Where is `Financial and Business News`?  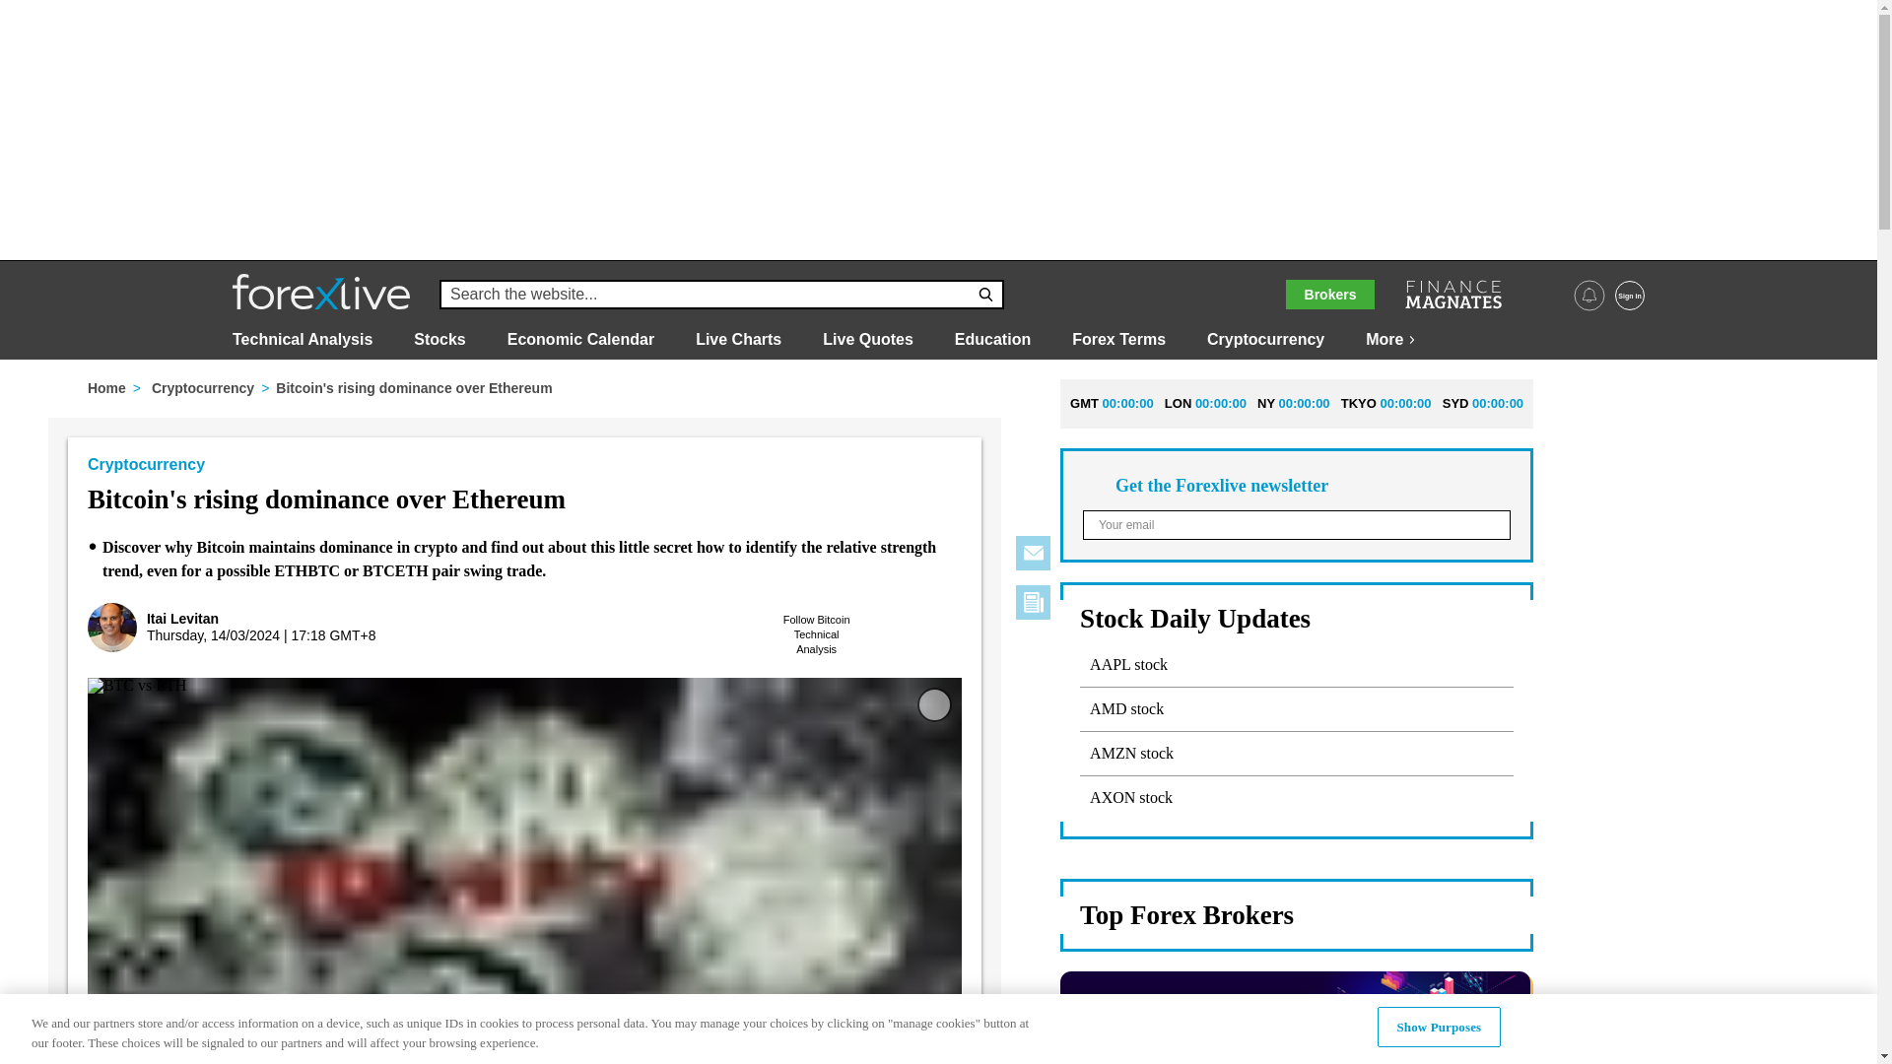 Financial and Business News is located at coordinates (1453, 295).